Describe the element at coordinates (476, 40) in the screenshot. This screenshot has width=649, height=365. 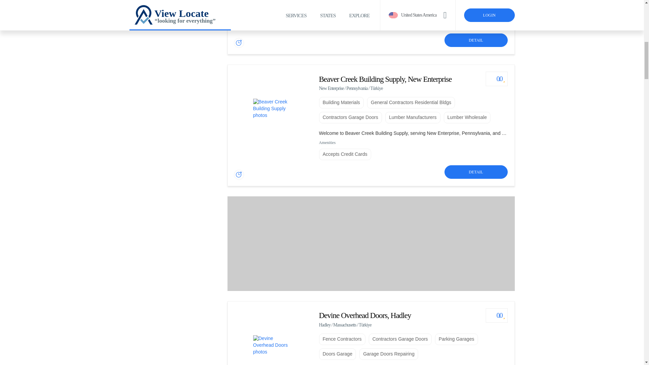
I see `DETAIL` at that location.